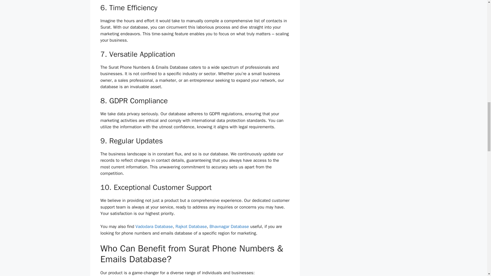 The width and height of the screenshot is (491, 276). I want to click on Bhavnagar Database, so click(229, 226).